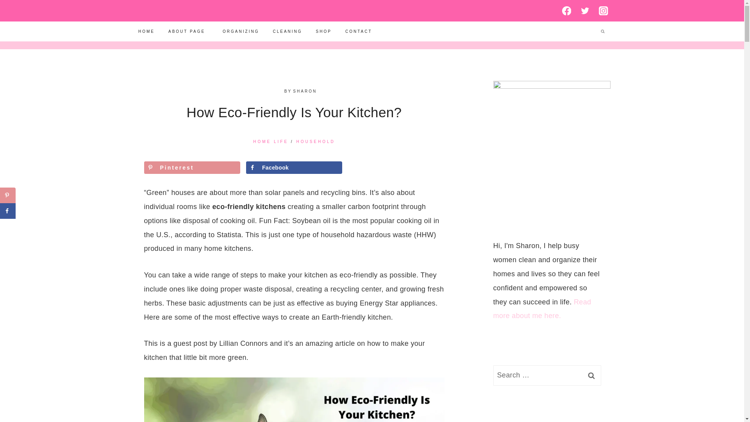 The image size is (750, 422). Describe the element at coordinates (146, 31) in the screenshot. I see `HOME` at that location.